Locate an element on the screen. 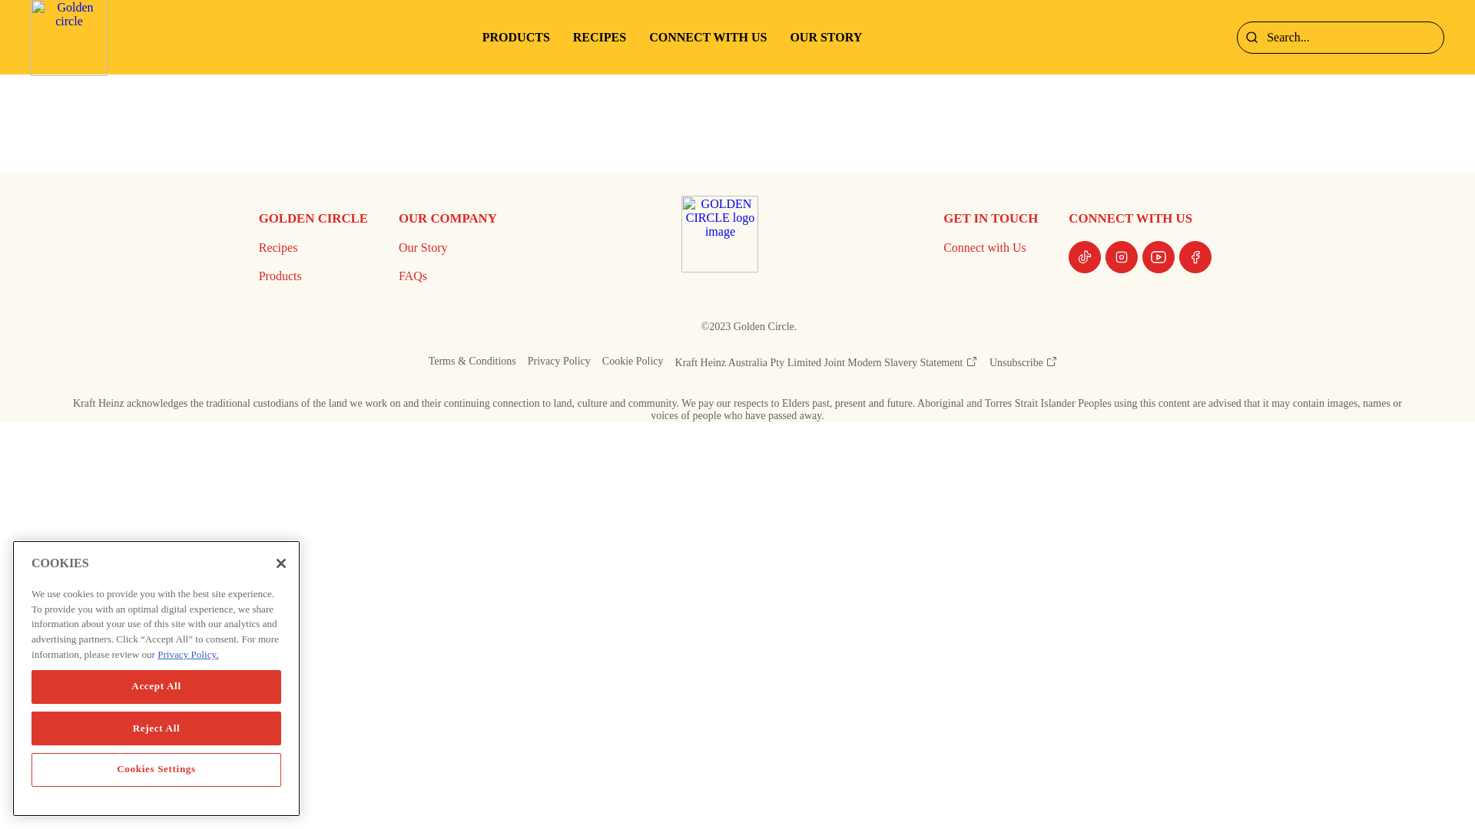  Privacy Policy is located at coordinates (559, 364).